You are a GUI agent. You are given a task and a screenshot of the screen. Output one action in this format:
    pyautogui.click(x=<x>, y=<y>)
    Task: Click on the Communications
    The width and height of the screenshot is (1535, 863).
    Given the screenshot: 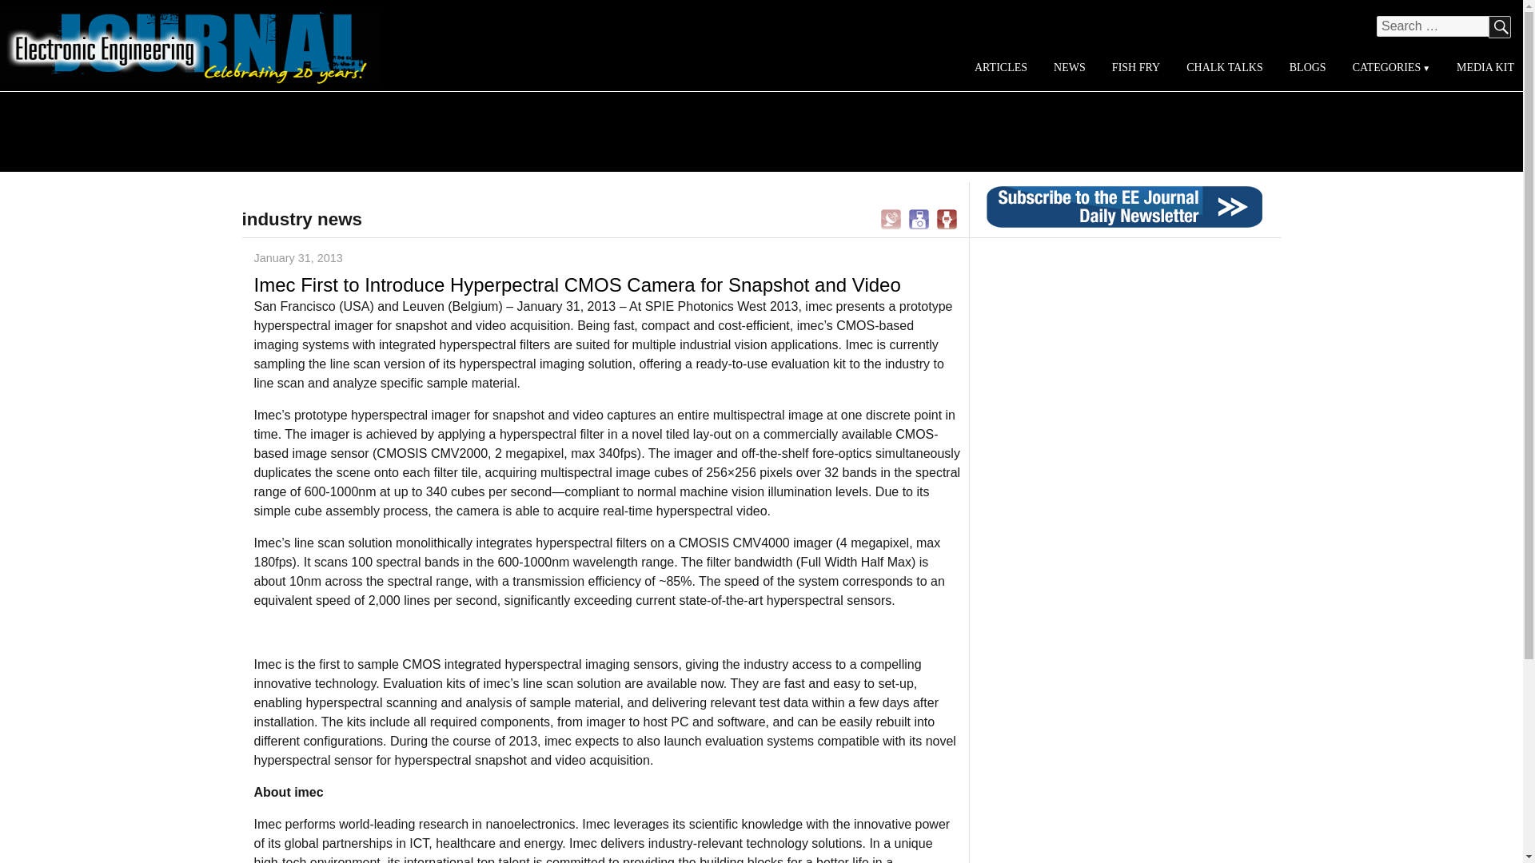 What is the action you would take?
    pyautogui.click(x=891, y=217)
    